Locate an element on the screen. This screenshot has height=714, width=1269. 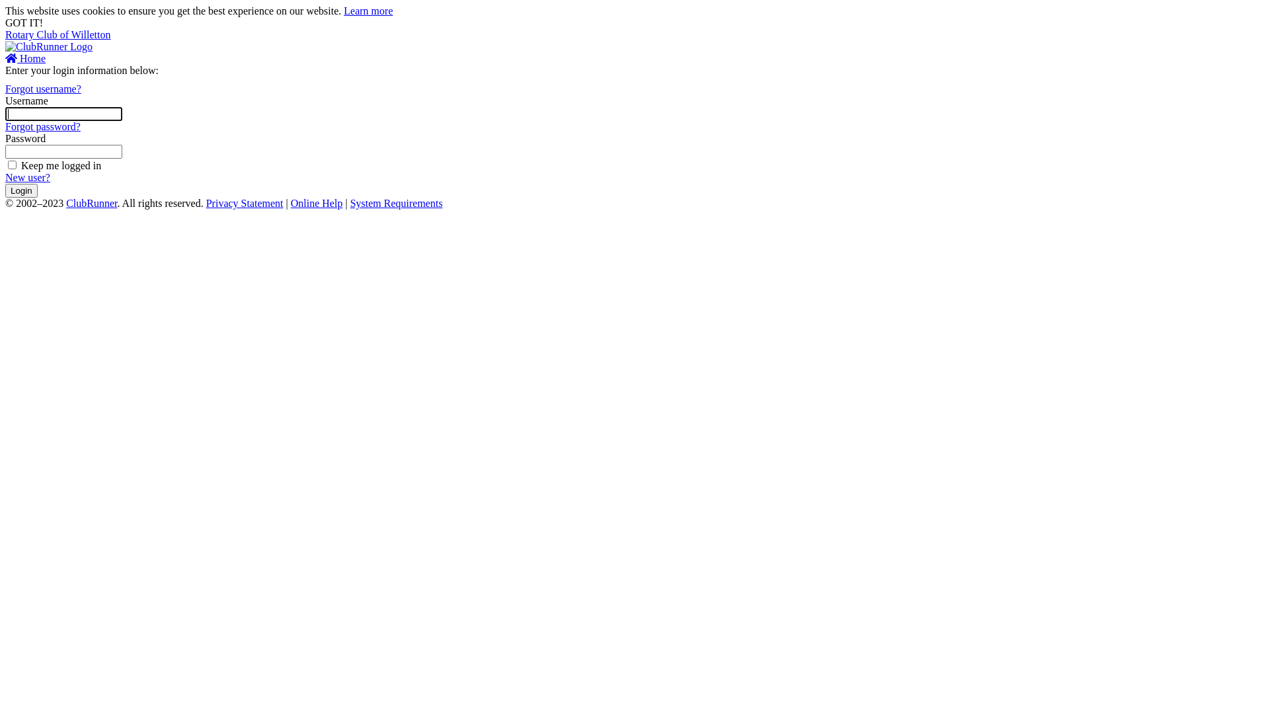
Online Help is located at coordinates (317, 204).